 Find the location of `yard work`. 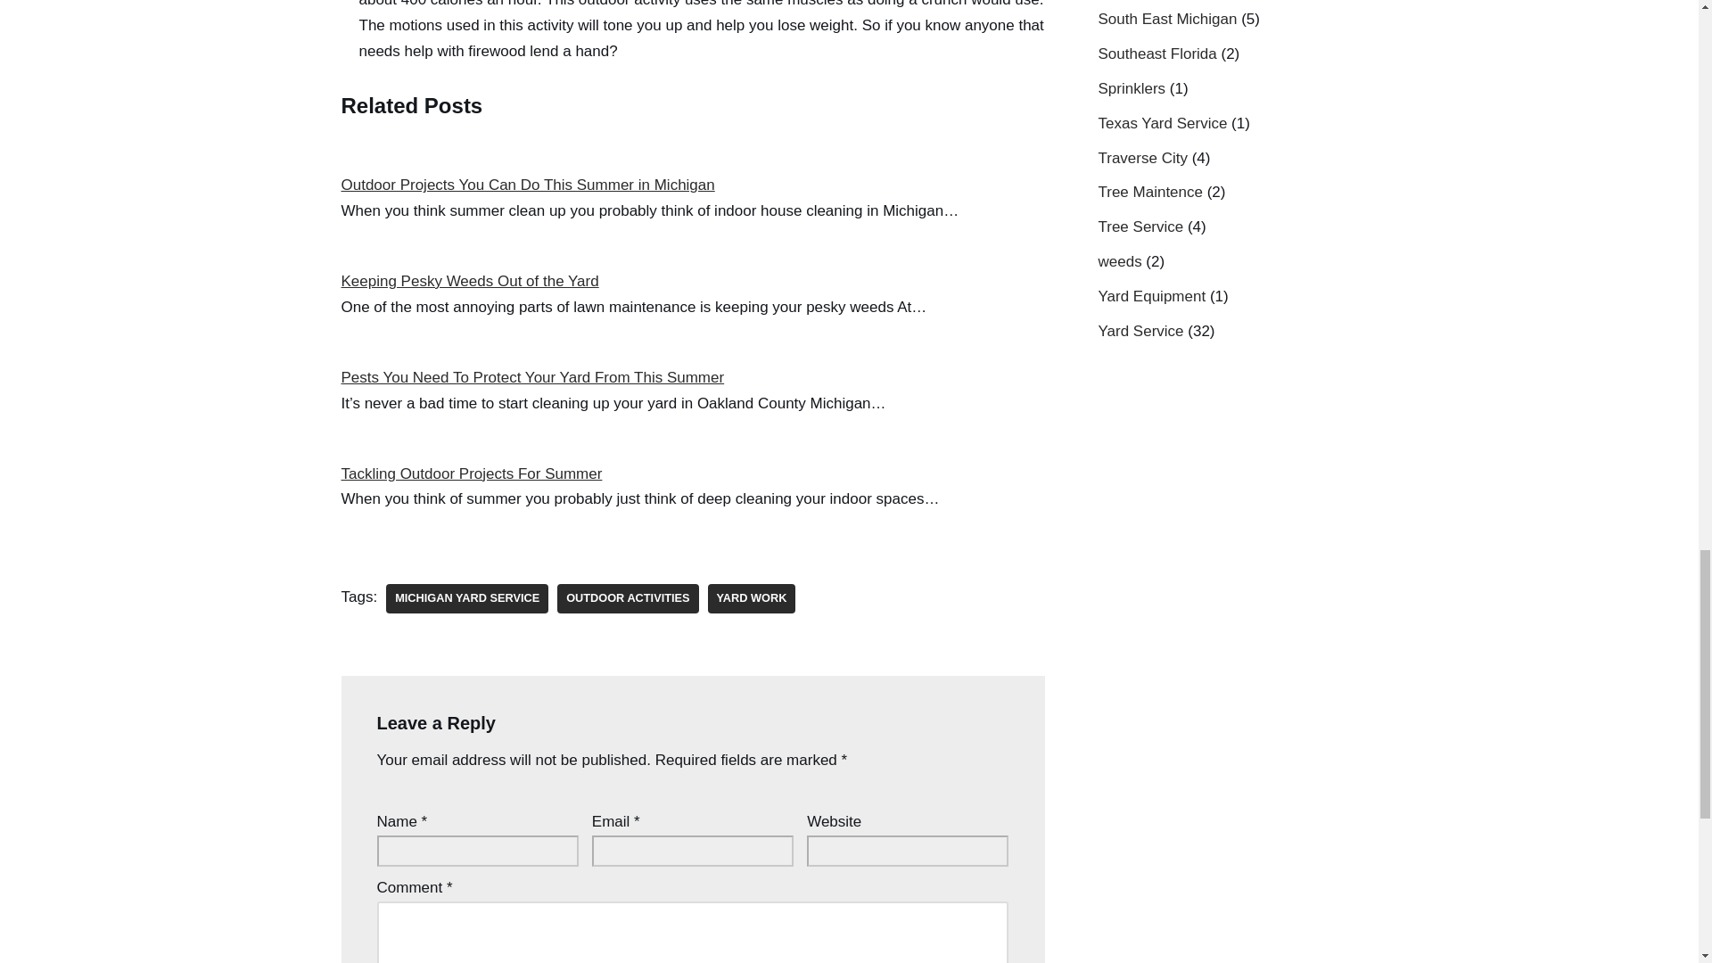

yard work is located at coordinates (752, 597).